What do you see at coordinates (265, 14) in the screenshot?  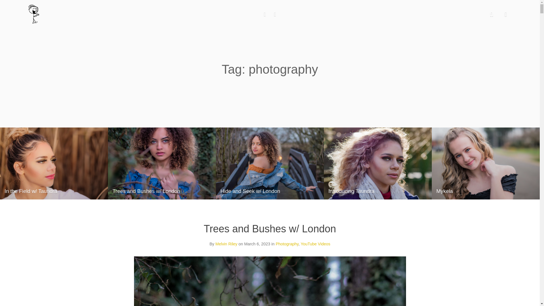 I see `insta` at bounding box center [265, 14].